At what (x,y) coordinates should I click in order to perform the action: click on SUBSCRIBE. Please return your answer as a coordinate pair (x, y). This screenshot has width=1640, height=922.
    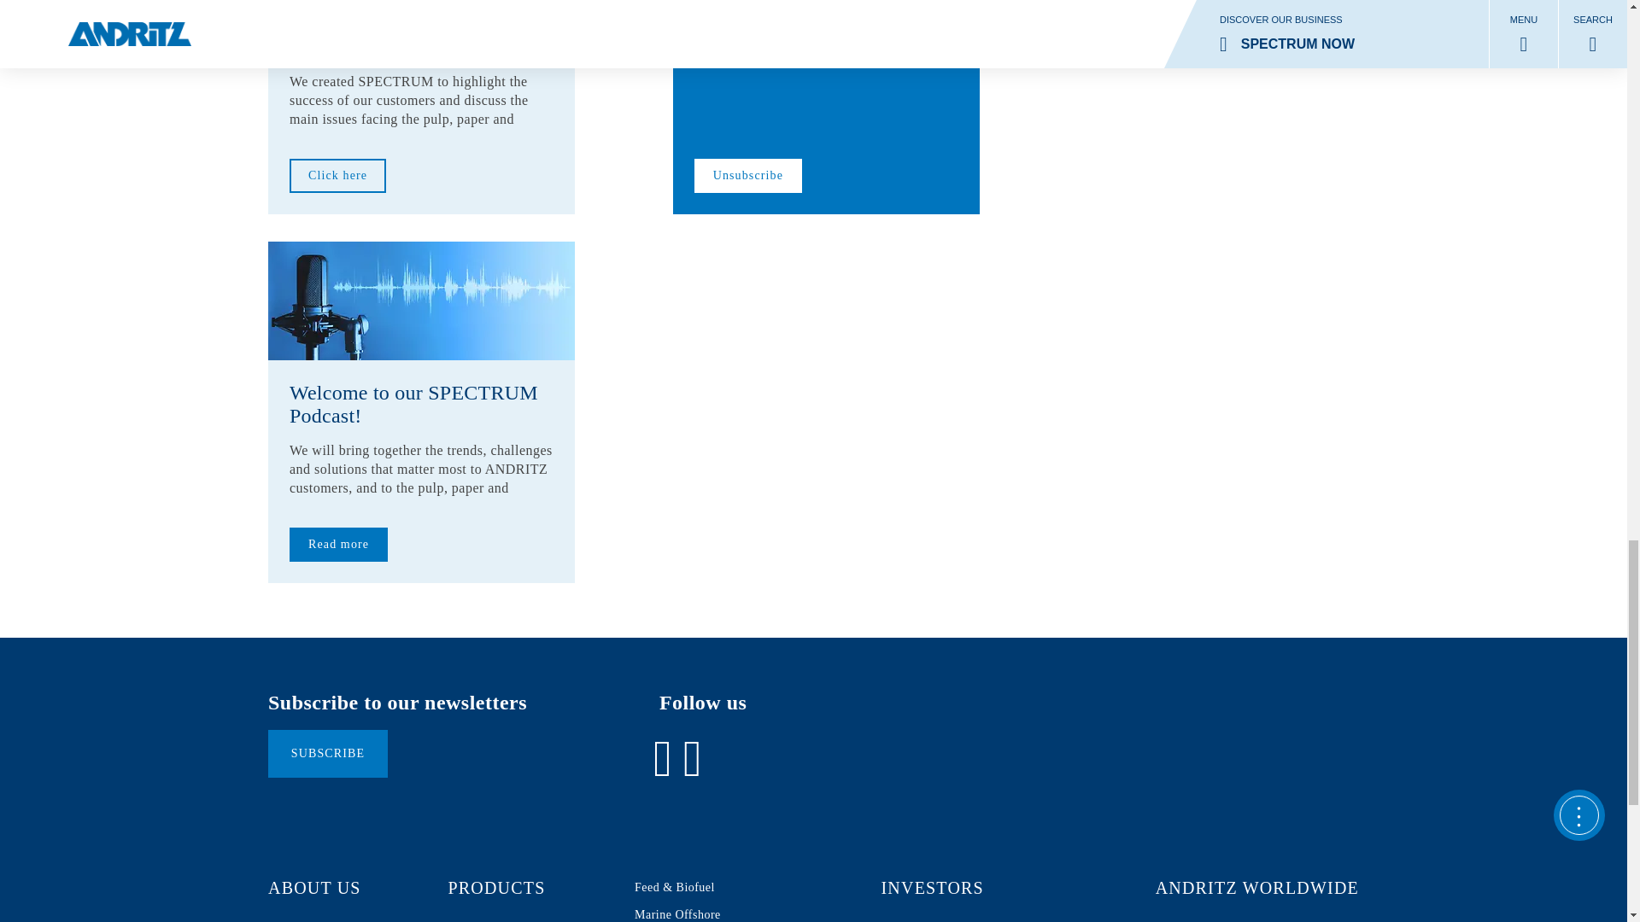
    Looking at the image, I should click on (328, 754).